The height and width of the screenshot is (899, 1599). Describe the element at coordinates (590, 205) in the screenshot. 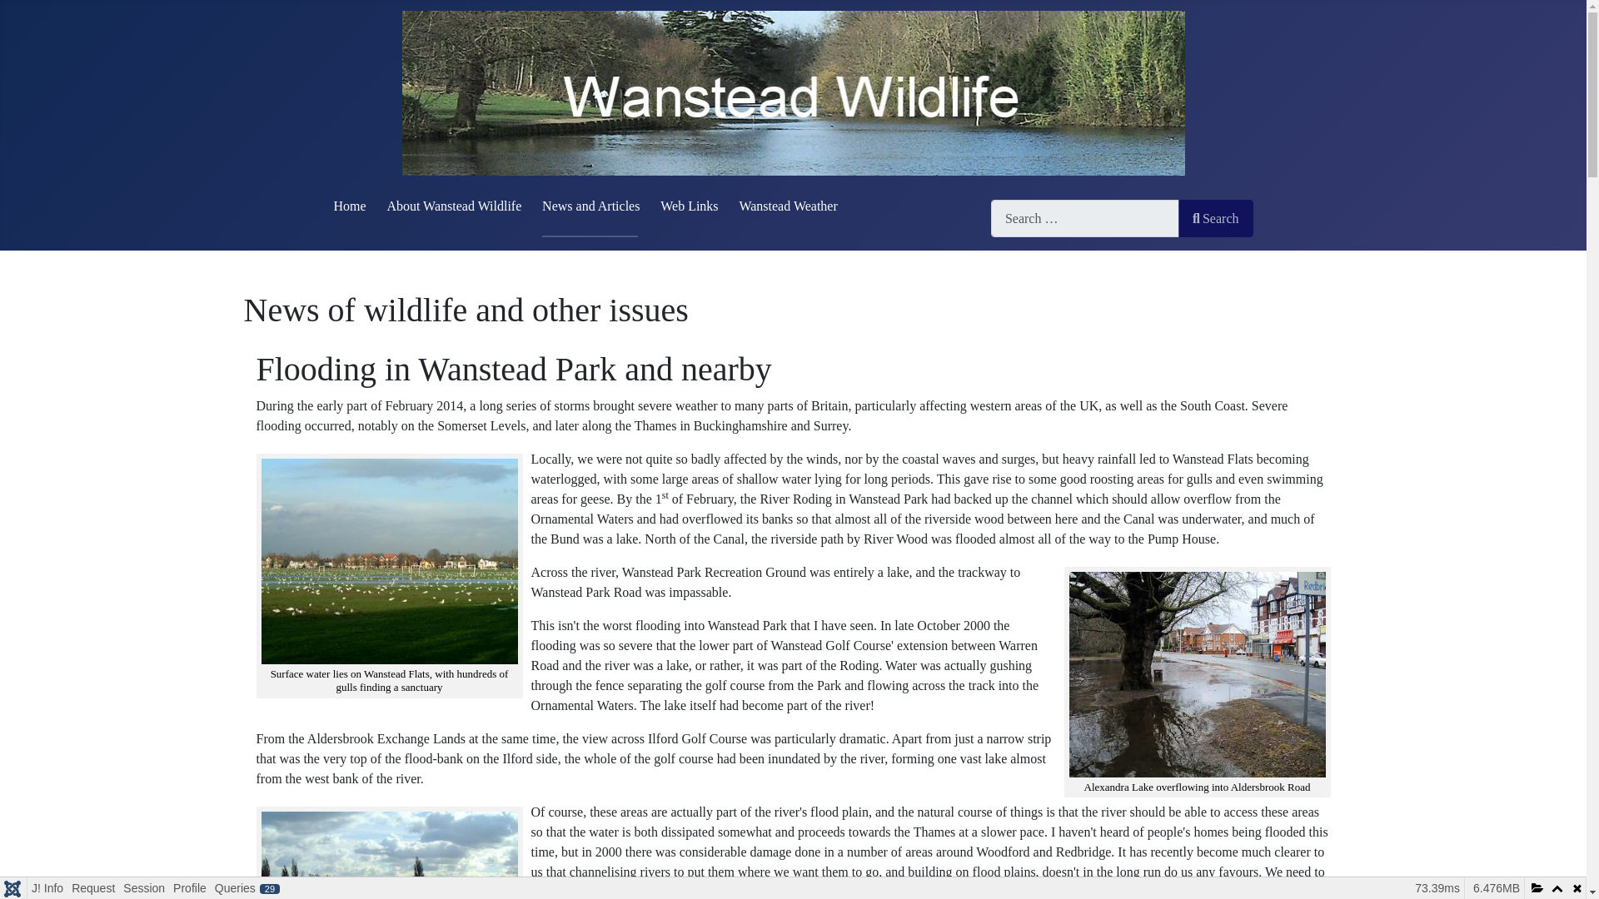

I see `News and Articles` at that location.